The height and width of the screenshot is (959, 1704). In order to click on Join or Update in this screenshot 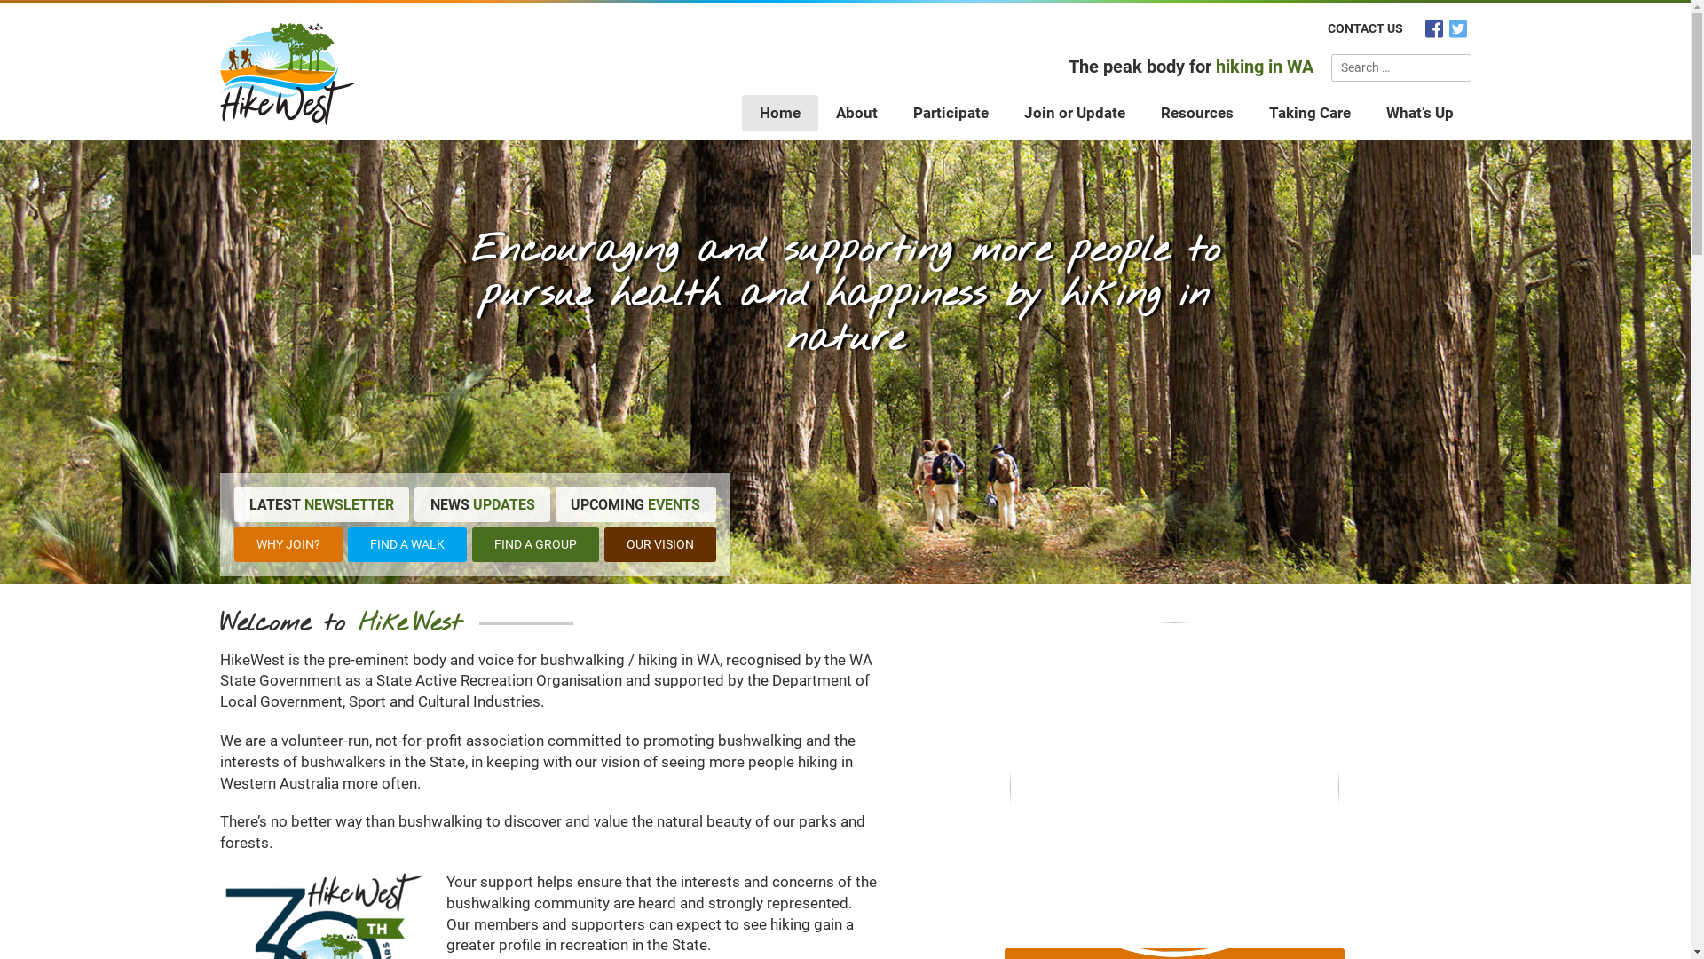, I will do `click(1075, 112)`.